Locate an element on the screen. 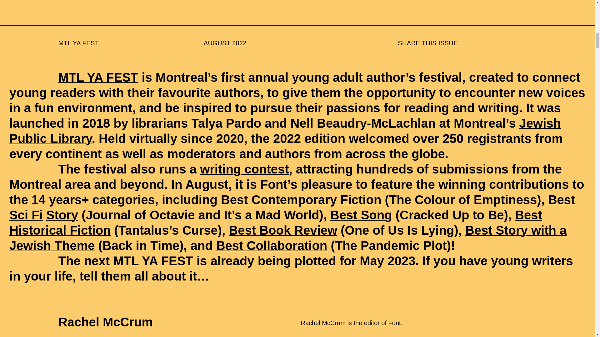  Story is located at coordinates (62, 215).